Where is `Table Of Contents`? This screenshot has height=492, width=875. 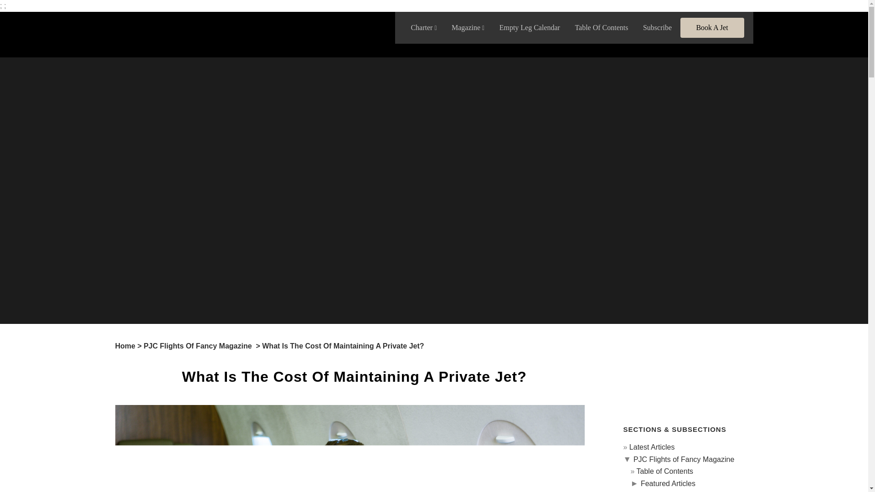 Table Of Contents is located at coordinates (601, 27).